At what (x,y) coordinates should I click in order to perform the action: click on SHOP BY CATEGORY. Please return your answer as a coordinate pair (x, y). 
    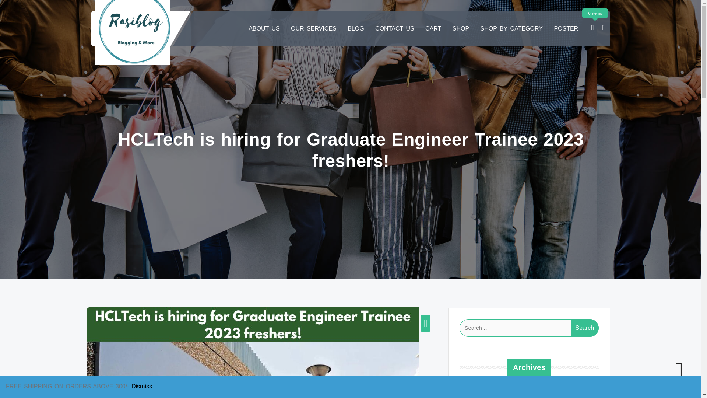
    Looking at the image, I should click on (511, 29).